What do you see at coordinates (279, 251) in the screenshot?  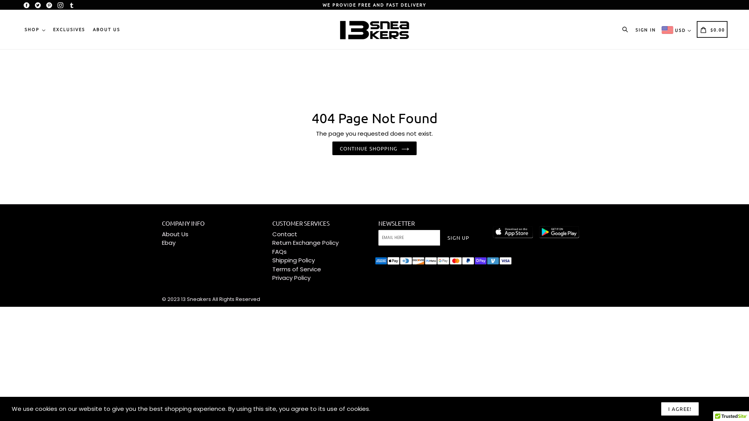 I see `FAQs` at bounding box center [279, 251].